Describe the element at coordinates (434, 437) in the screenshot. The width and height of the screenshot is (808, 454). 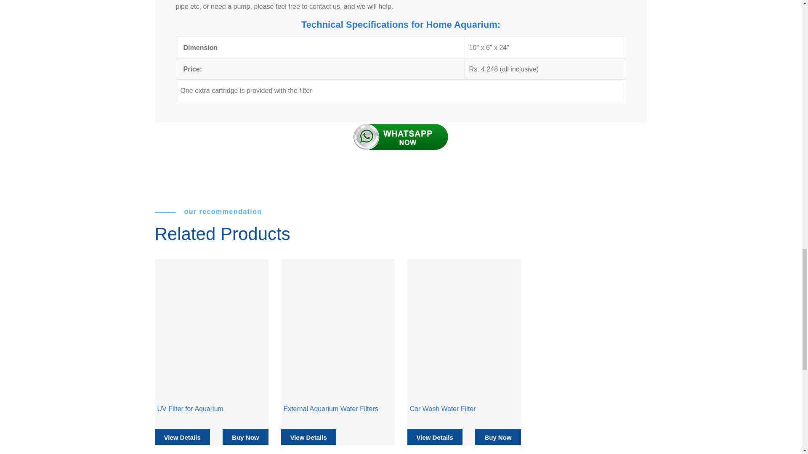
I see `View Details` at that location.